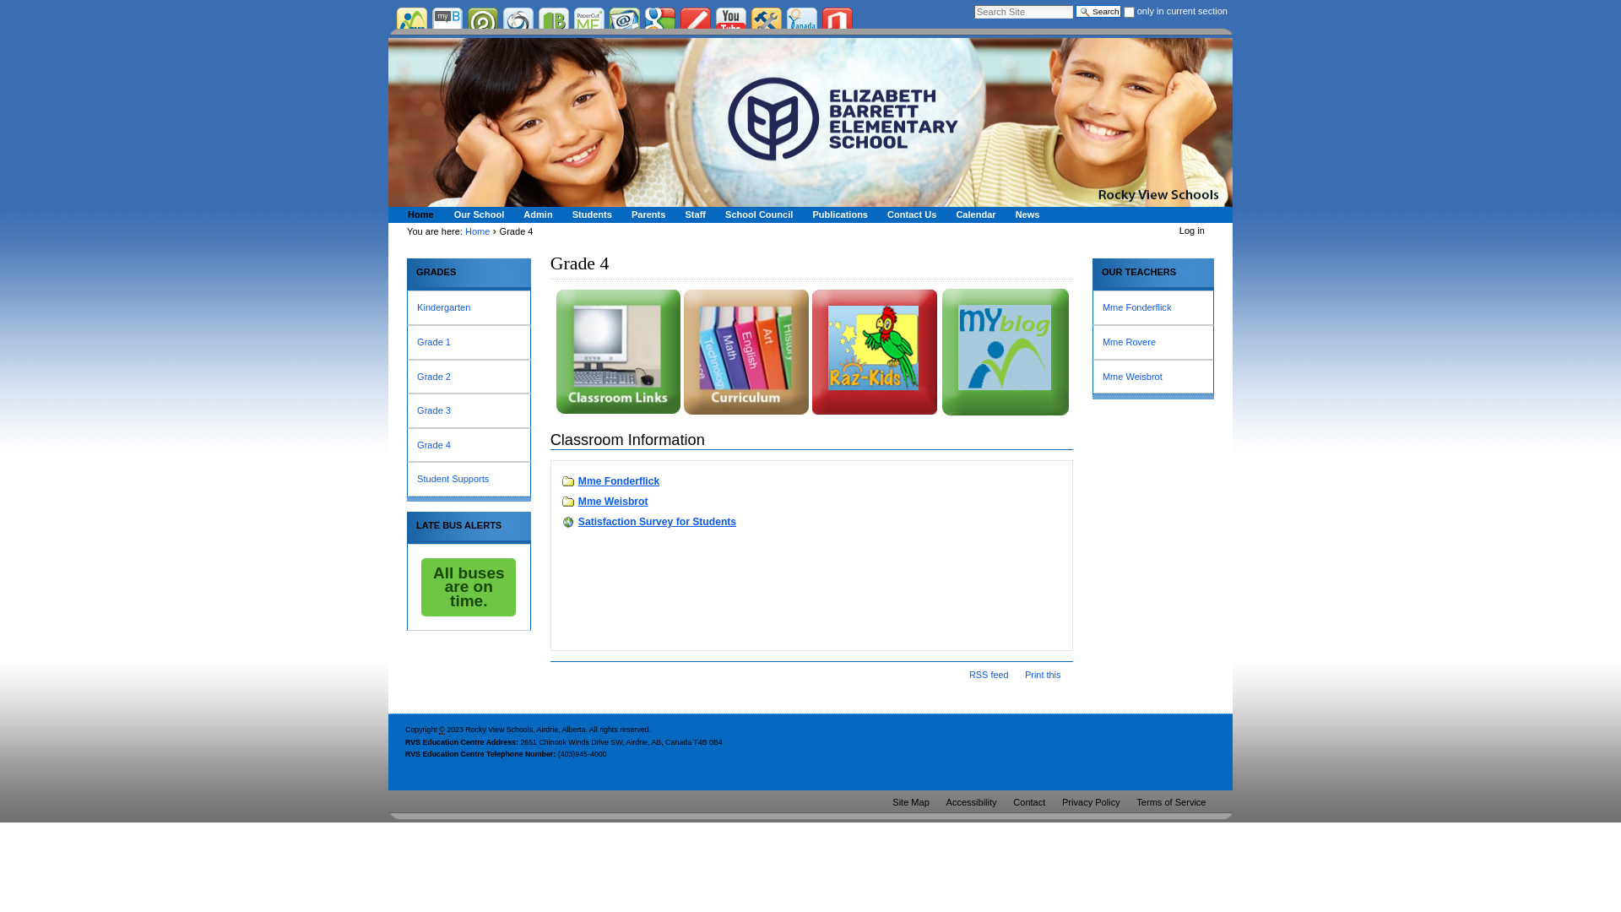  What do you see at coordinates (1172, 802) in the screenshot?
I see `Terms of Service` at bounding box center [1172, 802].